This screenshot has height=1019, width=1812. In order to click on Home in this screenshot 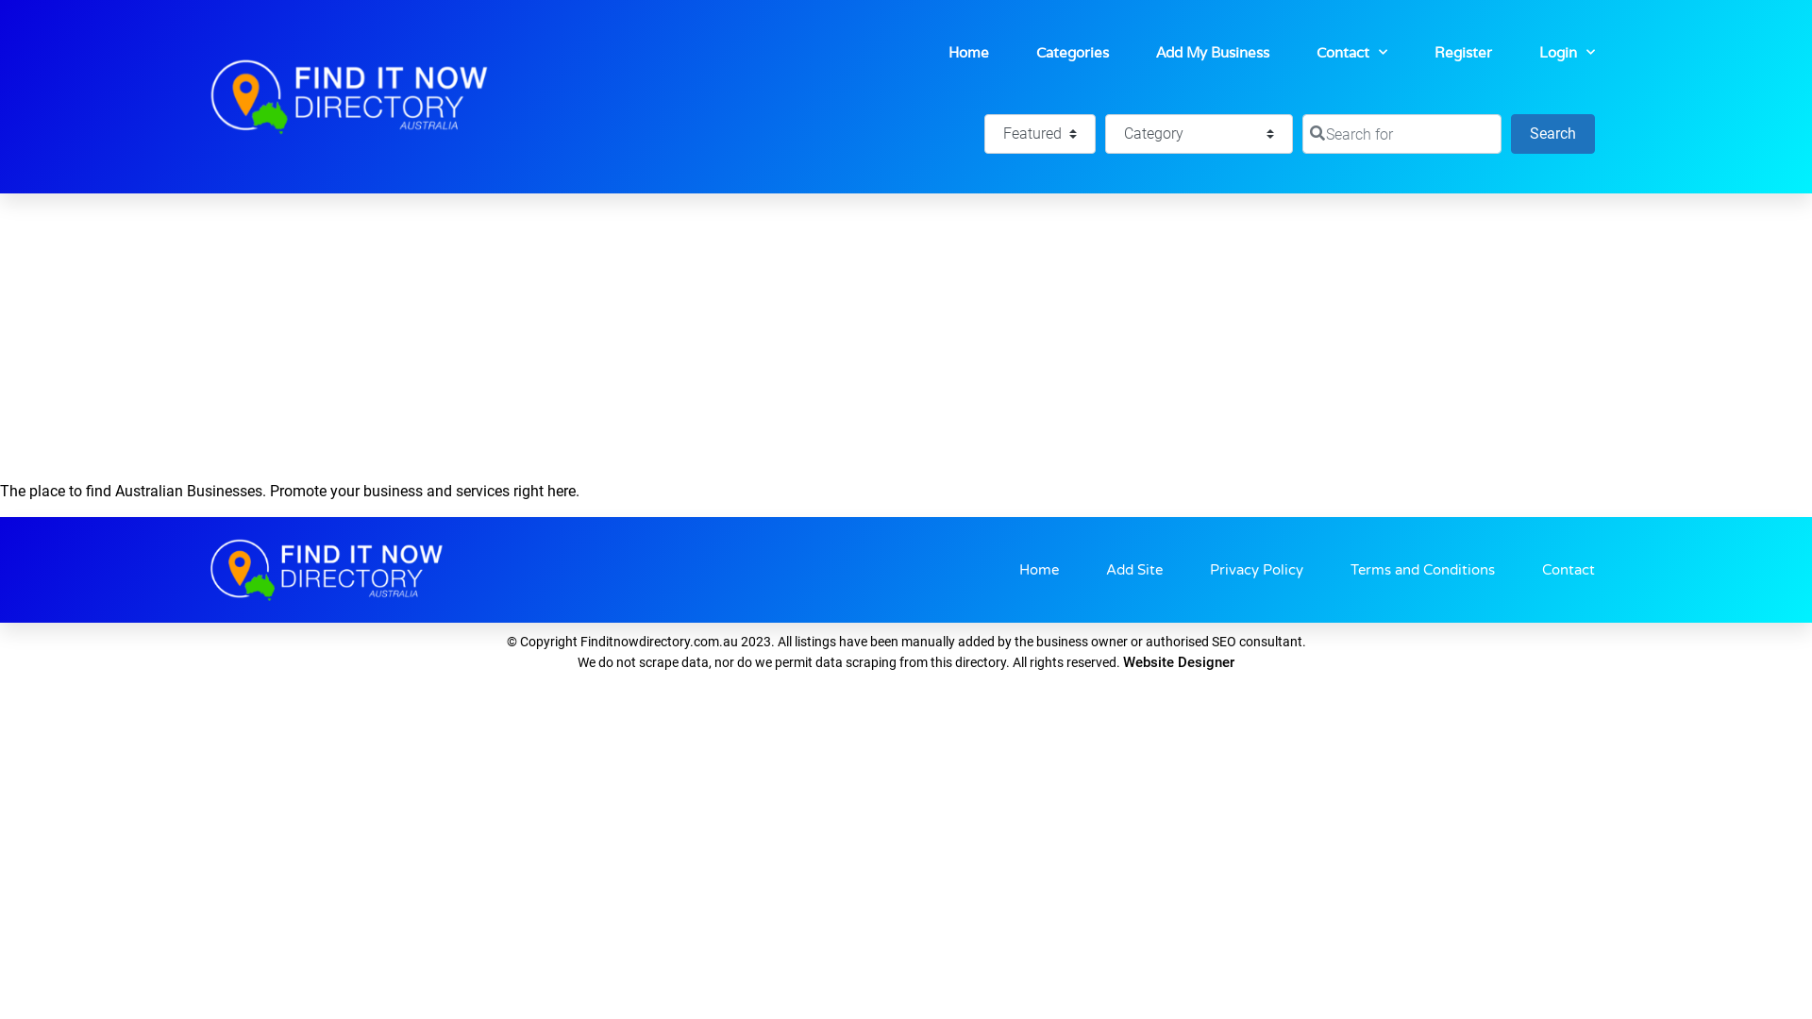, I will do `click(1039, 570)`.